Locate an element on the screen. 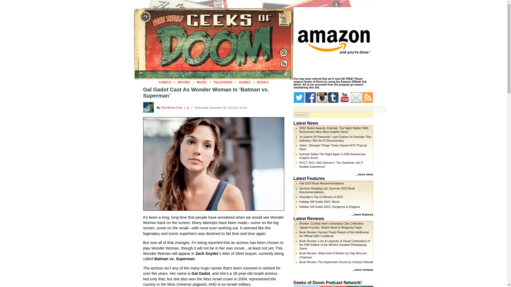 Image resolution: width=511 pixels, height=287 pixels. BOOKS is located at coordinates (263, 82).